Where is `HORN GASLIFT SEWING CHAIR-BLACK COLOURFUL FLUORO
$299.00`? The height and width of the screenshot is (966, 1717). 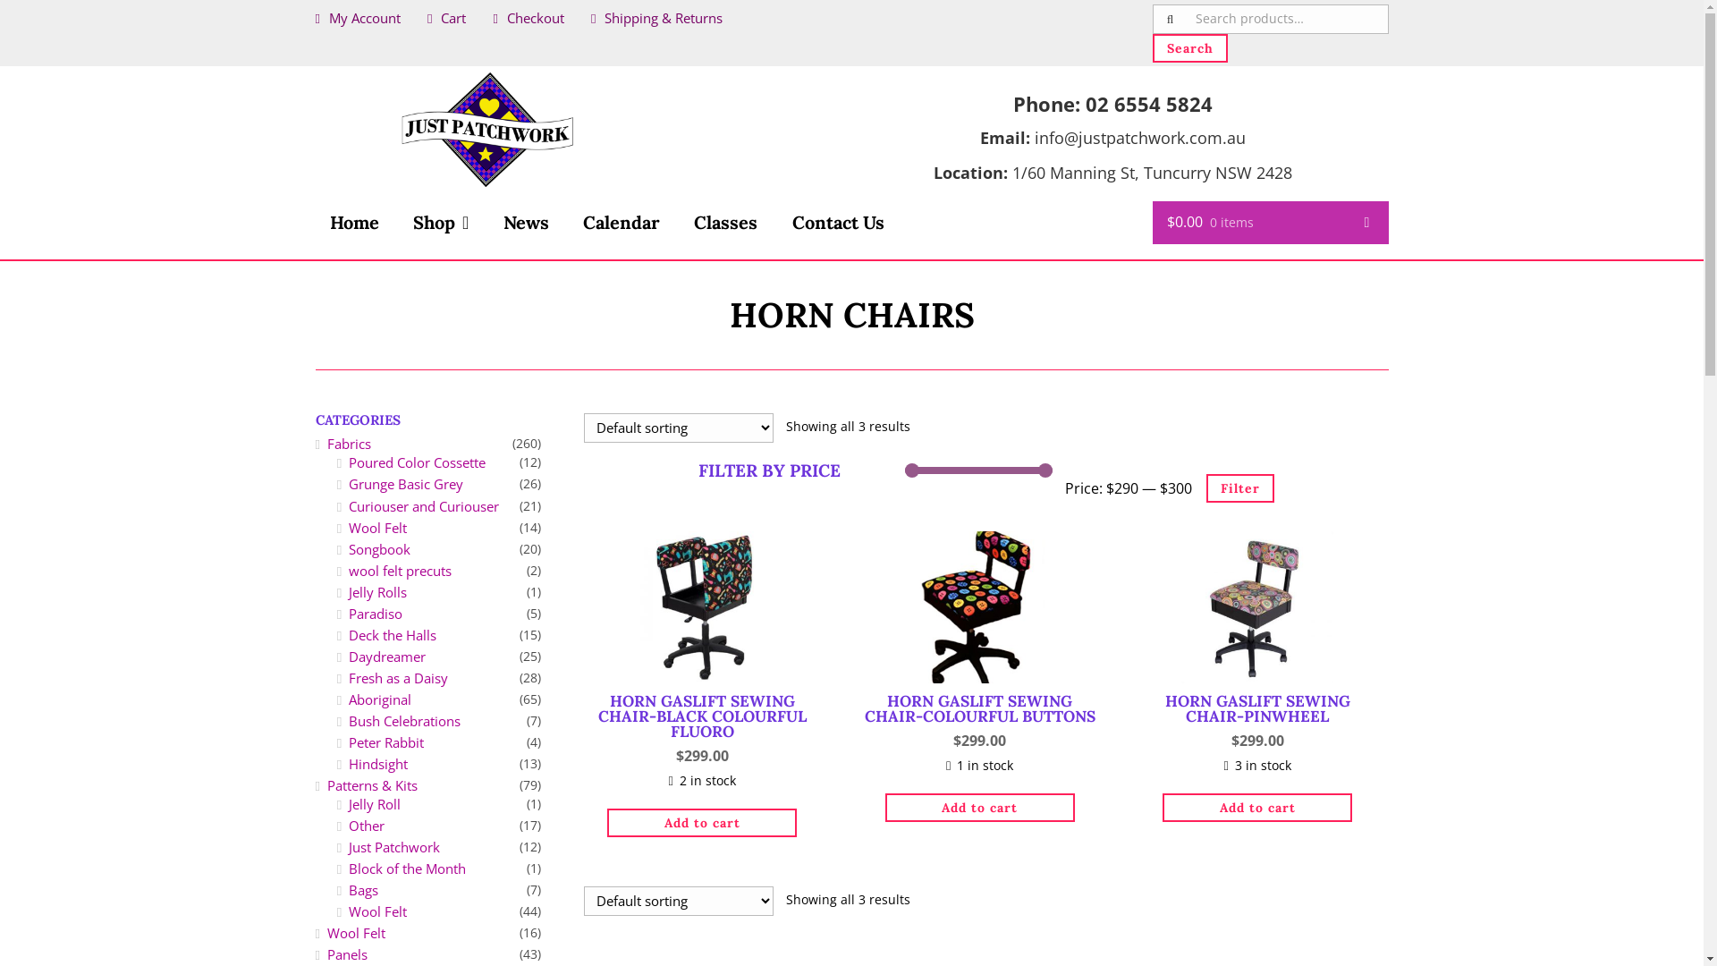 HORN GASLIFT SEWING CHAIR-BLACK COLOURFUL FLUORO
$299.00 is located at coordinates (702, 651).